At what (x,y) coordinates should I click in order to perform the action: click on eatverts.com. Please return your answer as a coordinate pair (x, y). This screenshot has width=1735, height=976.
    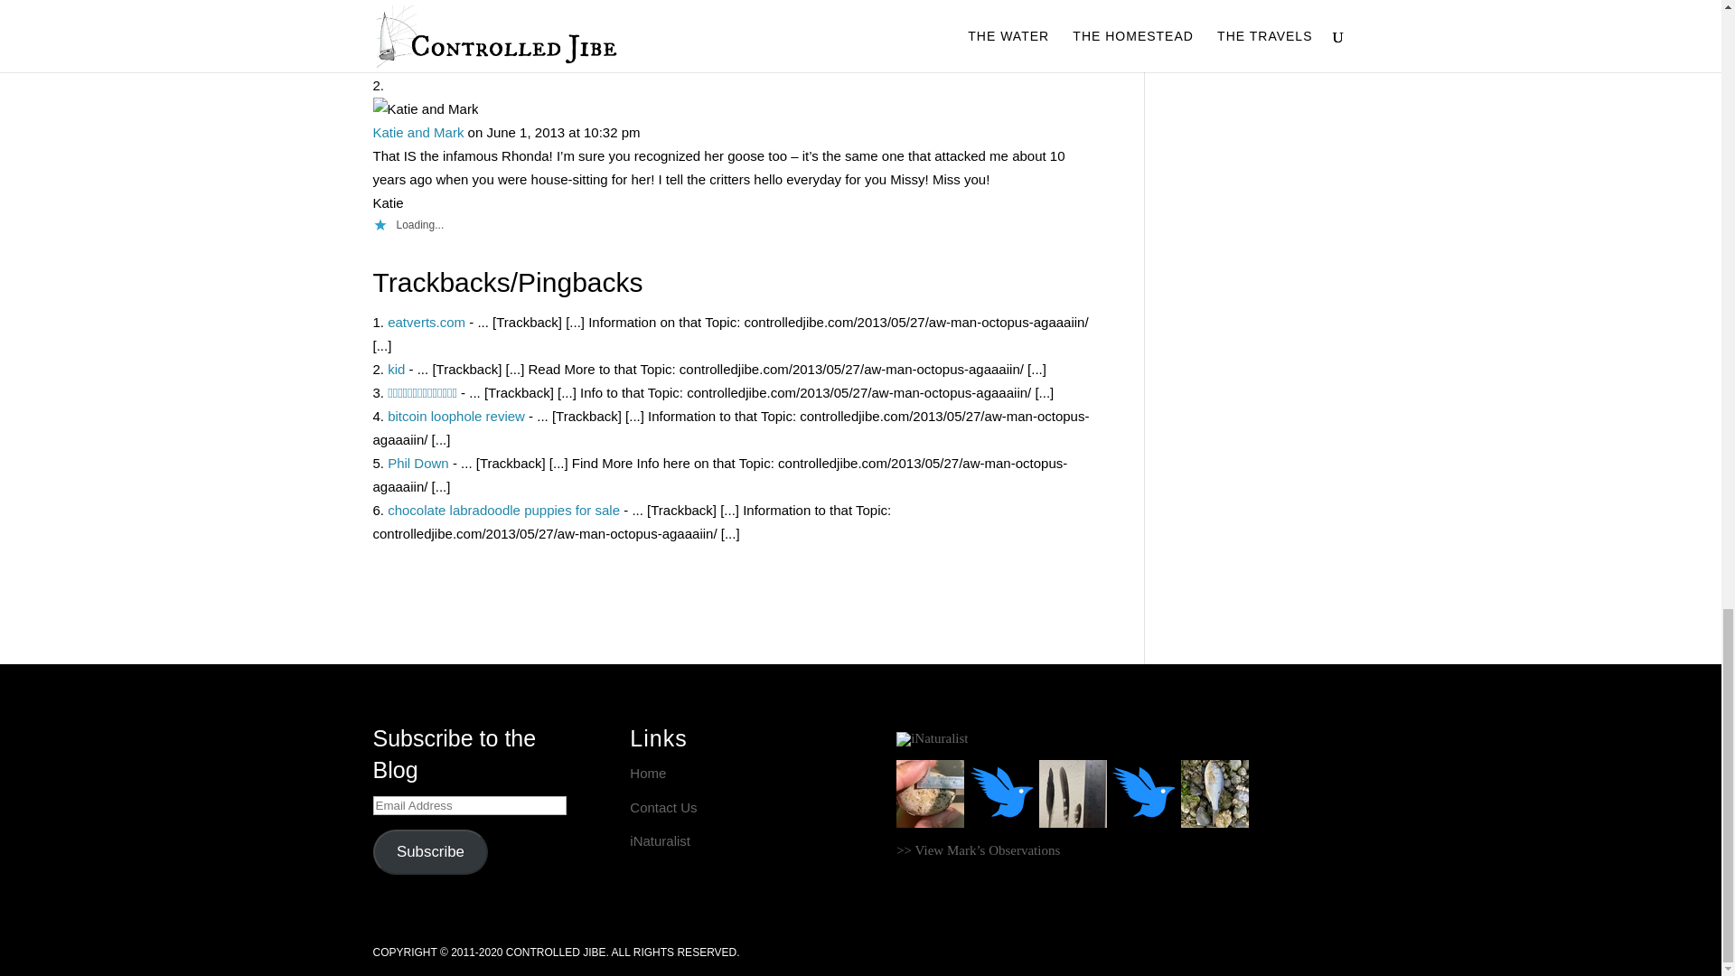
    Looking at the image, I should click on (426, 322).